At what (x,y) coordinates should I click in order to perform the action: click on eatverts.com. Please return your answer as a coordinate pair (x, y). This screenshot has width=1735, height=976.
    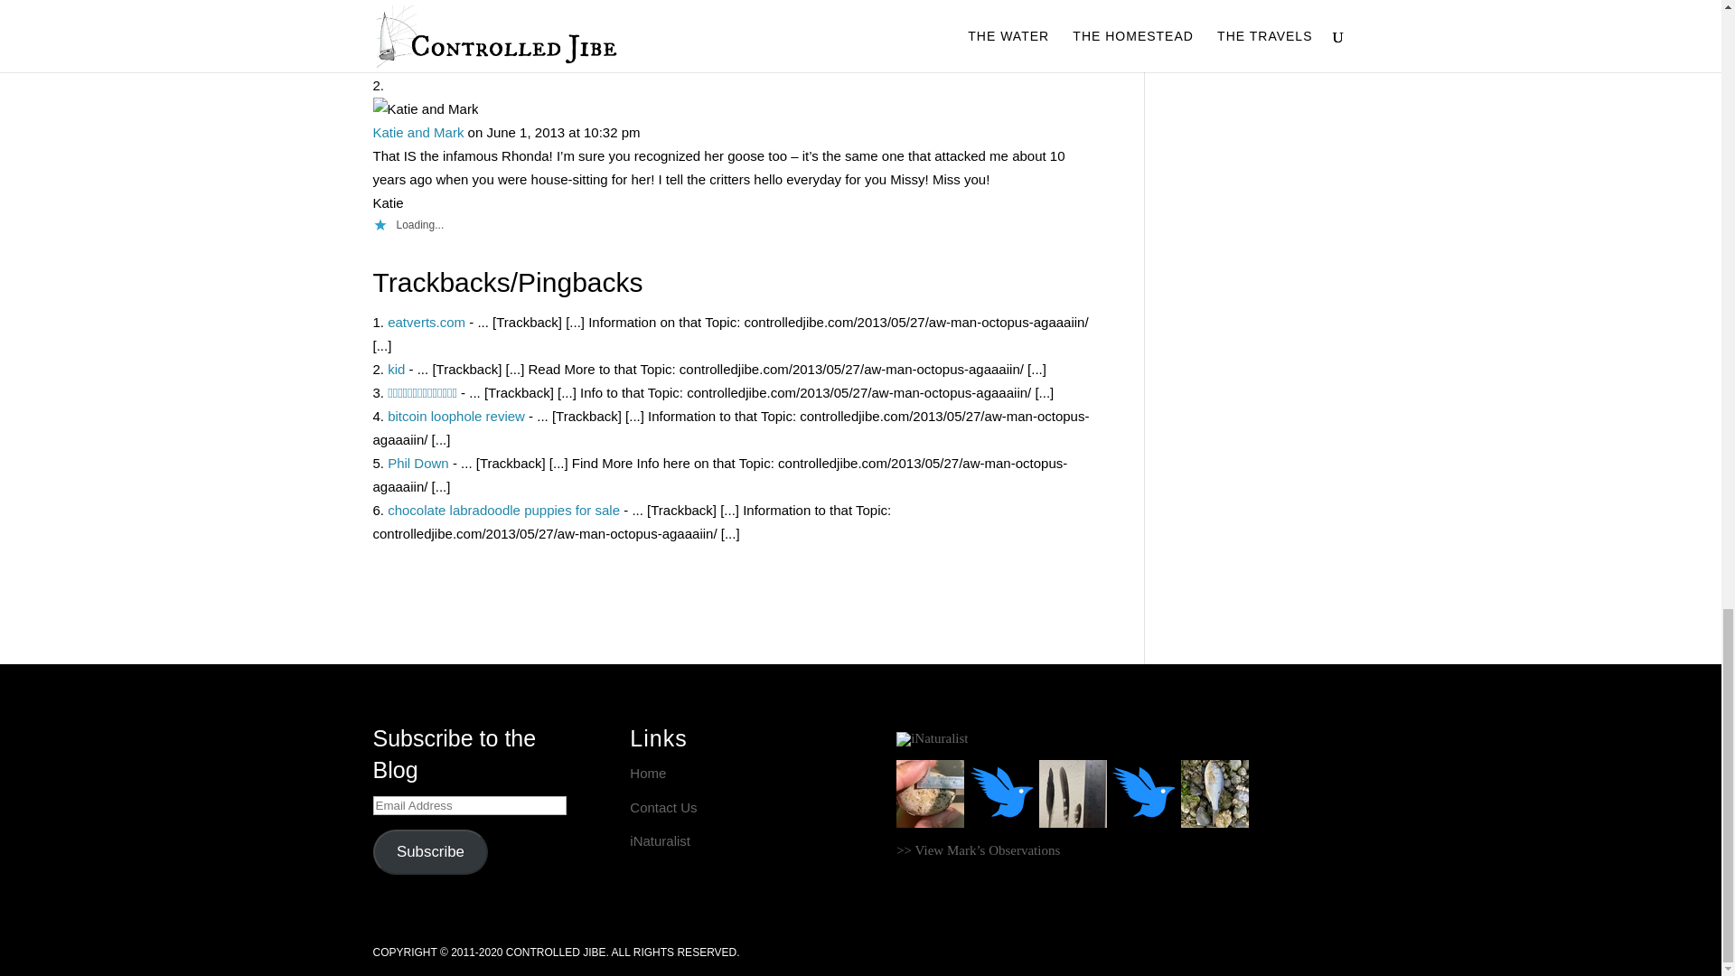
    Looking at the image, I should click on (426, 322).